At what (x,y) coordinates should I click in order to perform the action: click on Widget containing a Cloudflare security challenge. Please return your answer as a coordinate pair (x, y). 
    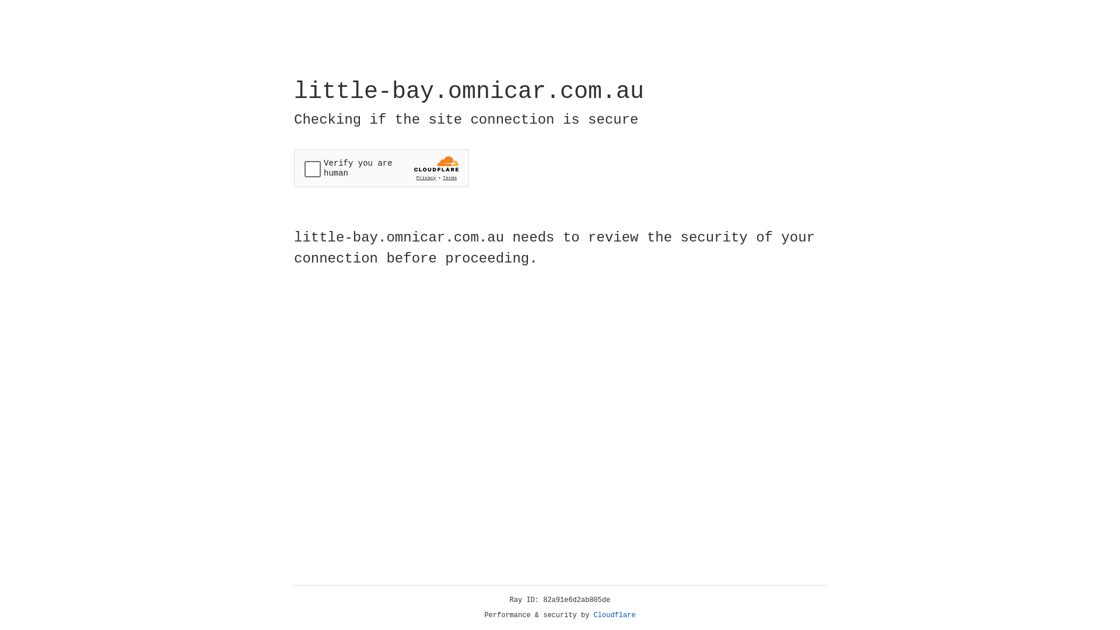
    Looking at the image, I should click on (381, 168).